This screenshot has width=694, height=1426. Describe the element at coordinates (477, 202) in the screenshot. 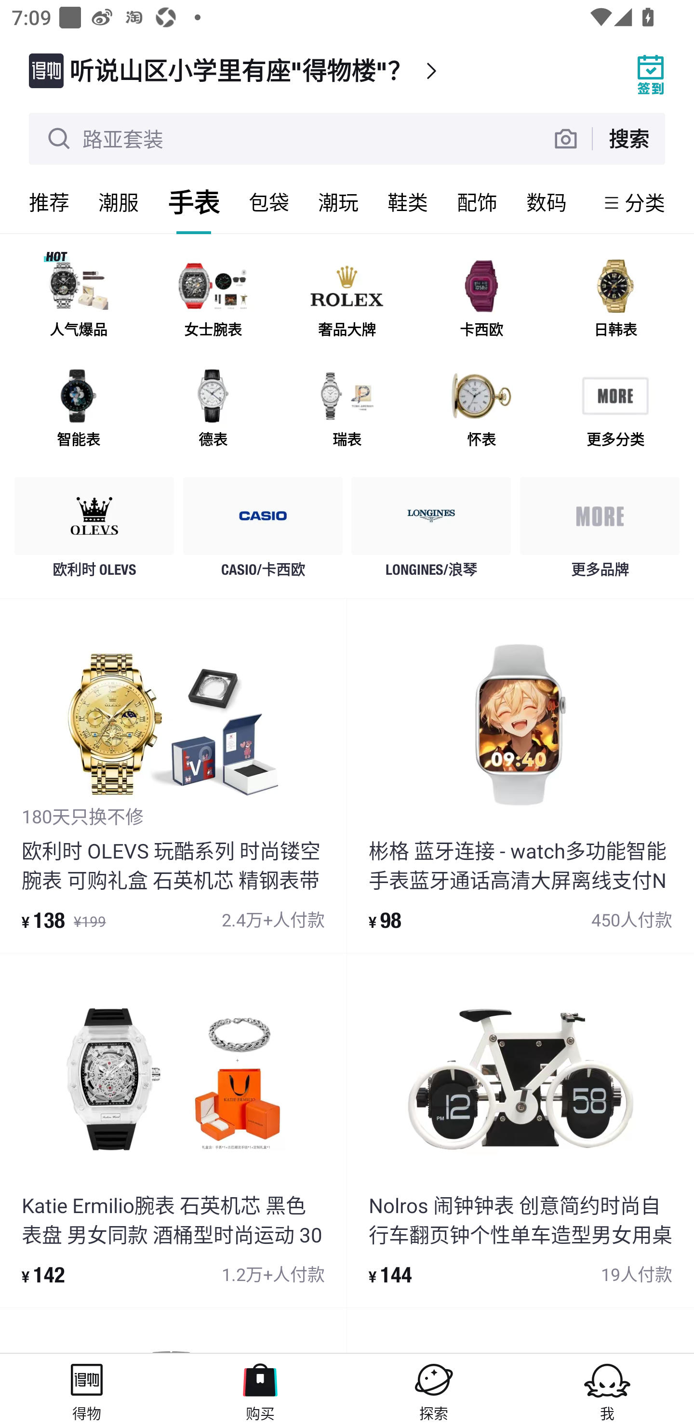

I see `配饰` at that location.